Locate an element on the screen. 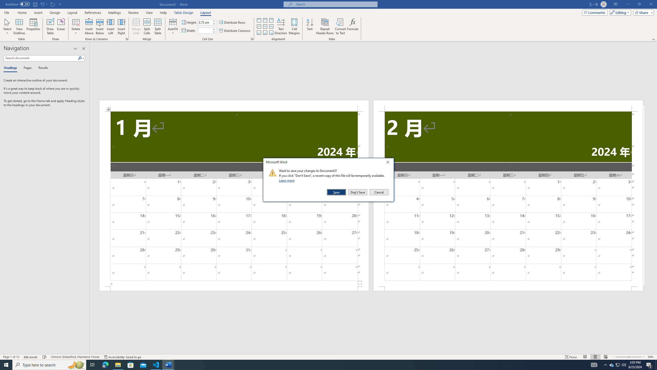 This screenshot has height=370, width=657. Insert Above is located at coordinates (89, 26).